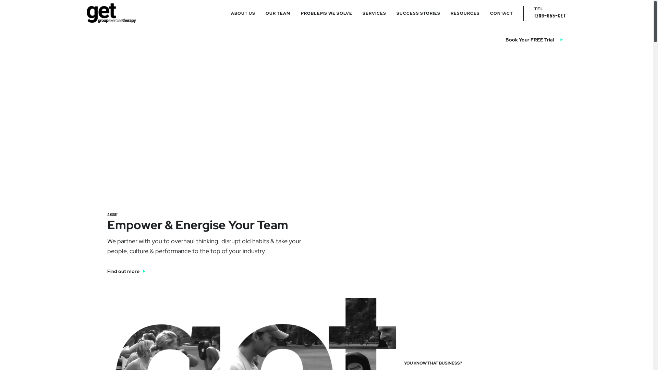 The image size is (658, 370). I want to click on OUR TEAM, so click(278, 13).